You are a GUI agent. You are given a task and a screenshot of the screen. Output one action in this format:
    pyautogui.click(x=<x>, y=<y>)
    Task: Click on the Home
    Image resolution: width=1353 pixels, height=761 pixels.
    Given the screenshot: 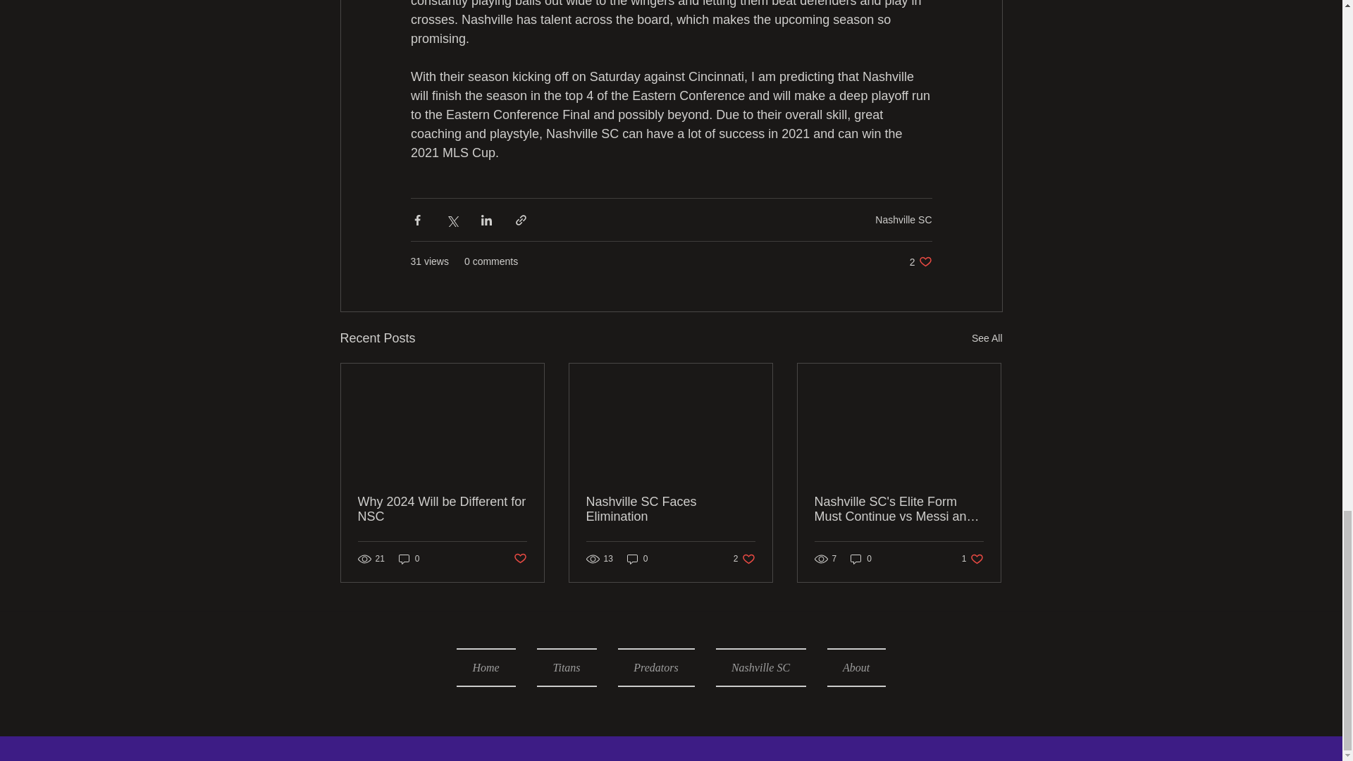 What is the action you would take?
    pyautogui.click(x=491, y=668)
    